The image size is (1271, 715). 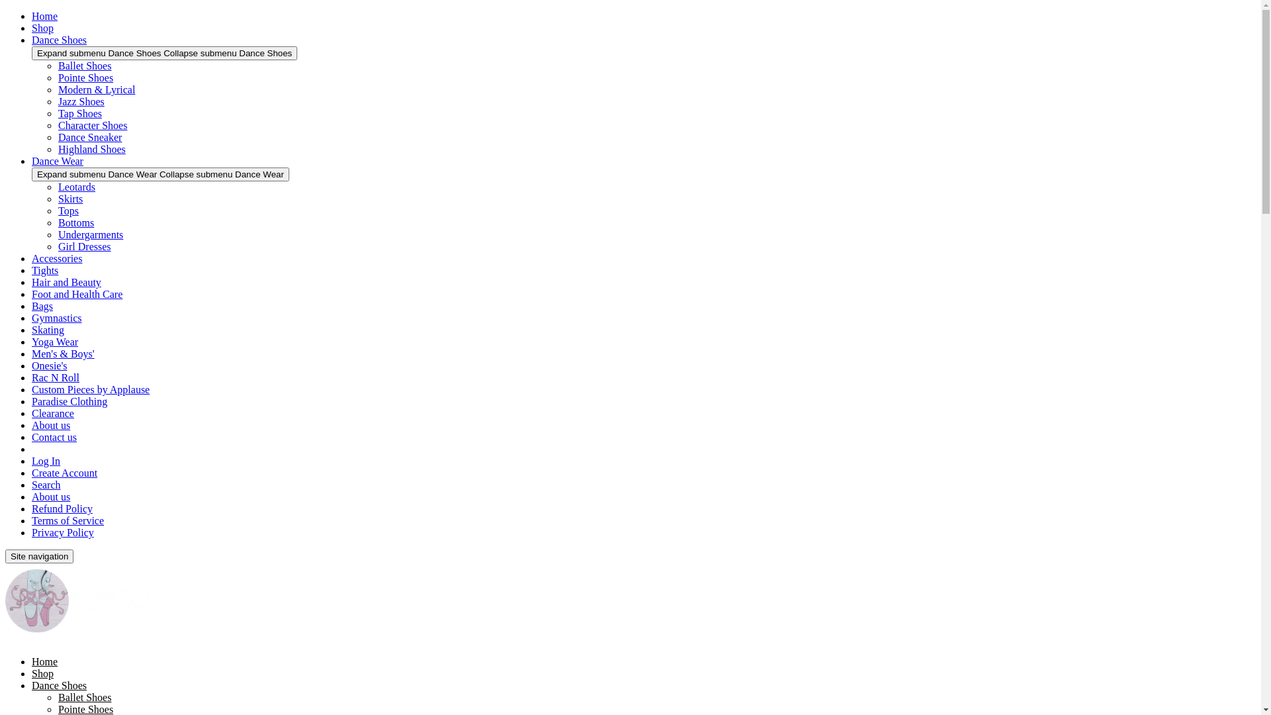 What do you see at coordinates (70, 199) in the screenshot?
I see `Skirts` at bounding box center [70, 199].